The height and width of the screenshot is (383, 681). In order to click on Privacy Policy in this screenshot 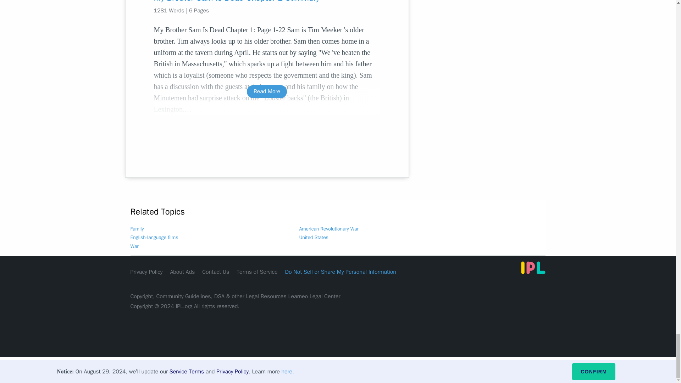, I will do `click(146, 272)`.